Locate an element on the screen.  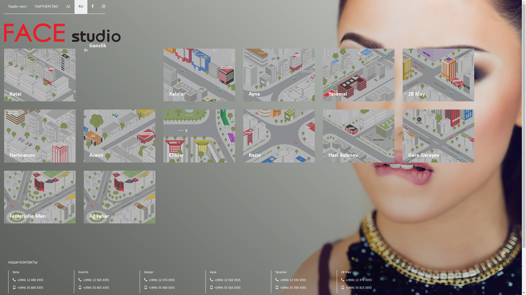
Narimanov is located at coordinates (40, 136).